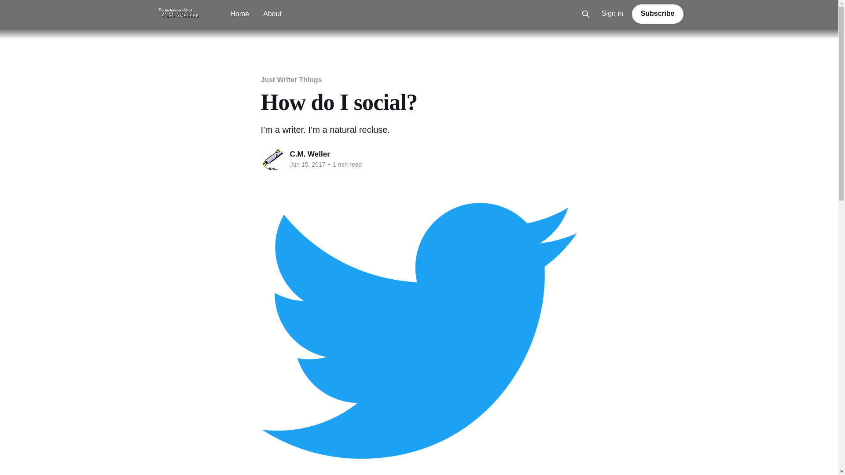  I want to click on C.M. Weller, so click(309, 154).